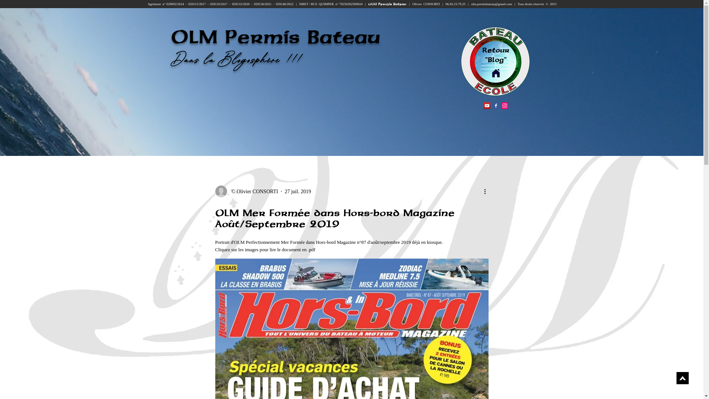 The width and height of the screenshot is (709, 399). I want to click on |   , so click(470, 4).